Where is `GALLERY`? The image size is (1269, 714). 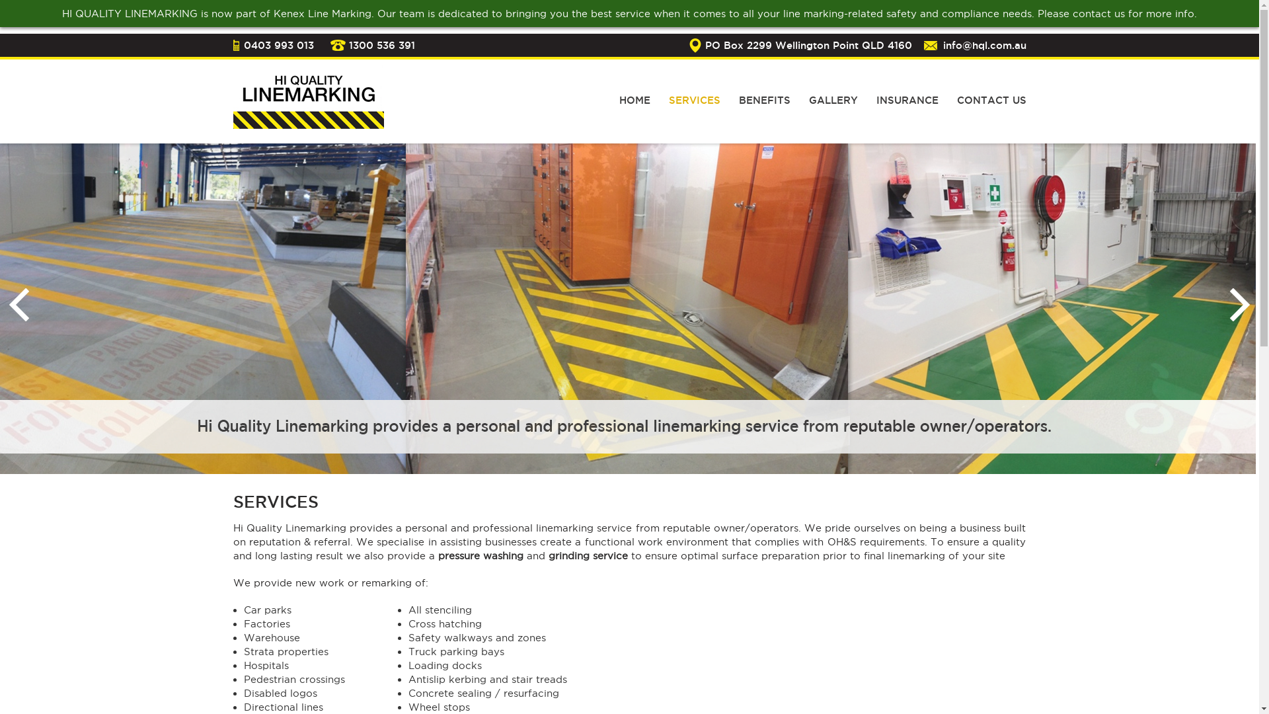
GALLERY is located at coordinates (833, 107).